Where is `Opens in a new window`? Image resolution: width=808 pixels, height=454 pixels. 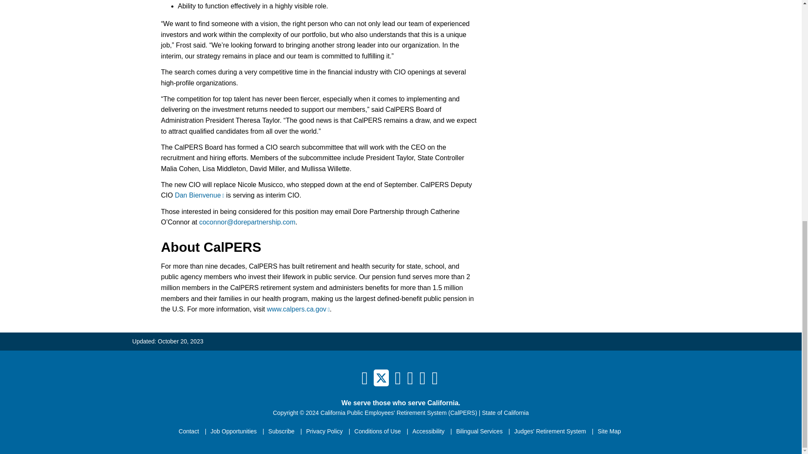 Opens in a new window is located at coordinates (505, 413).